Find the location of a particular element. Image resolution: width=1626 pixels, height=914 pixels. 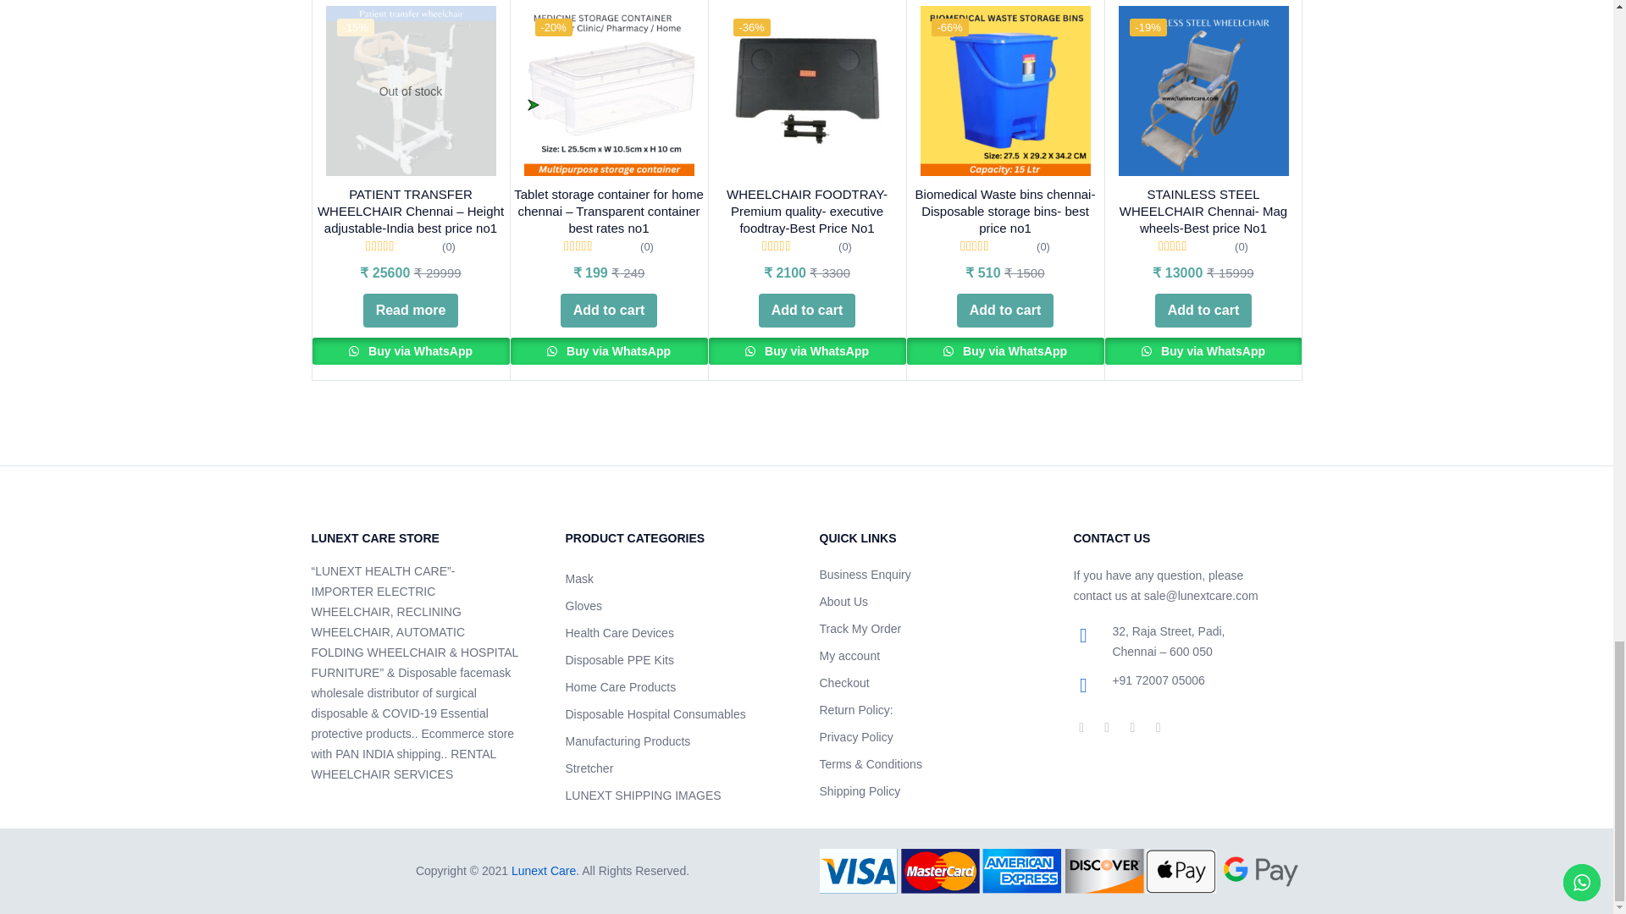

Add to cart is located at coordinates (608, 310).